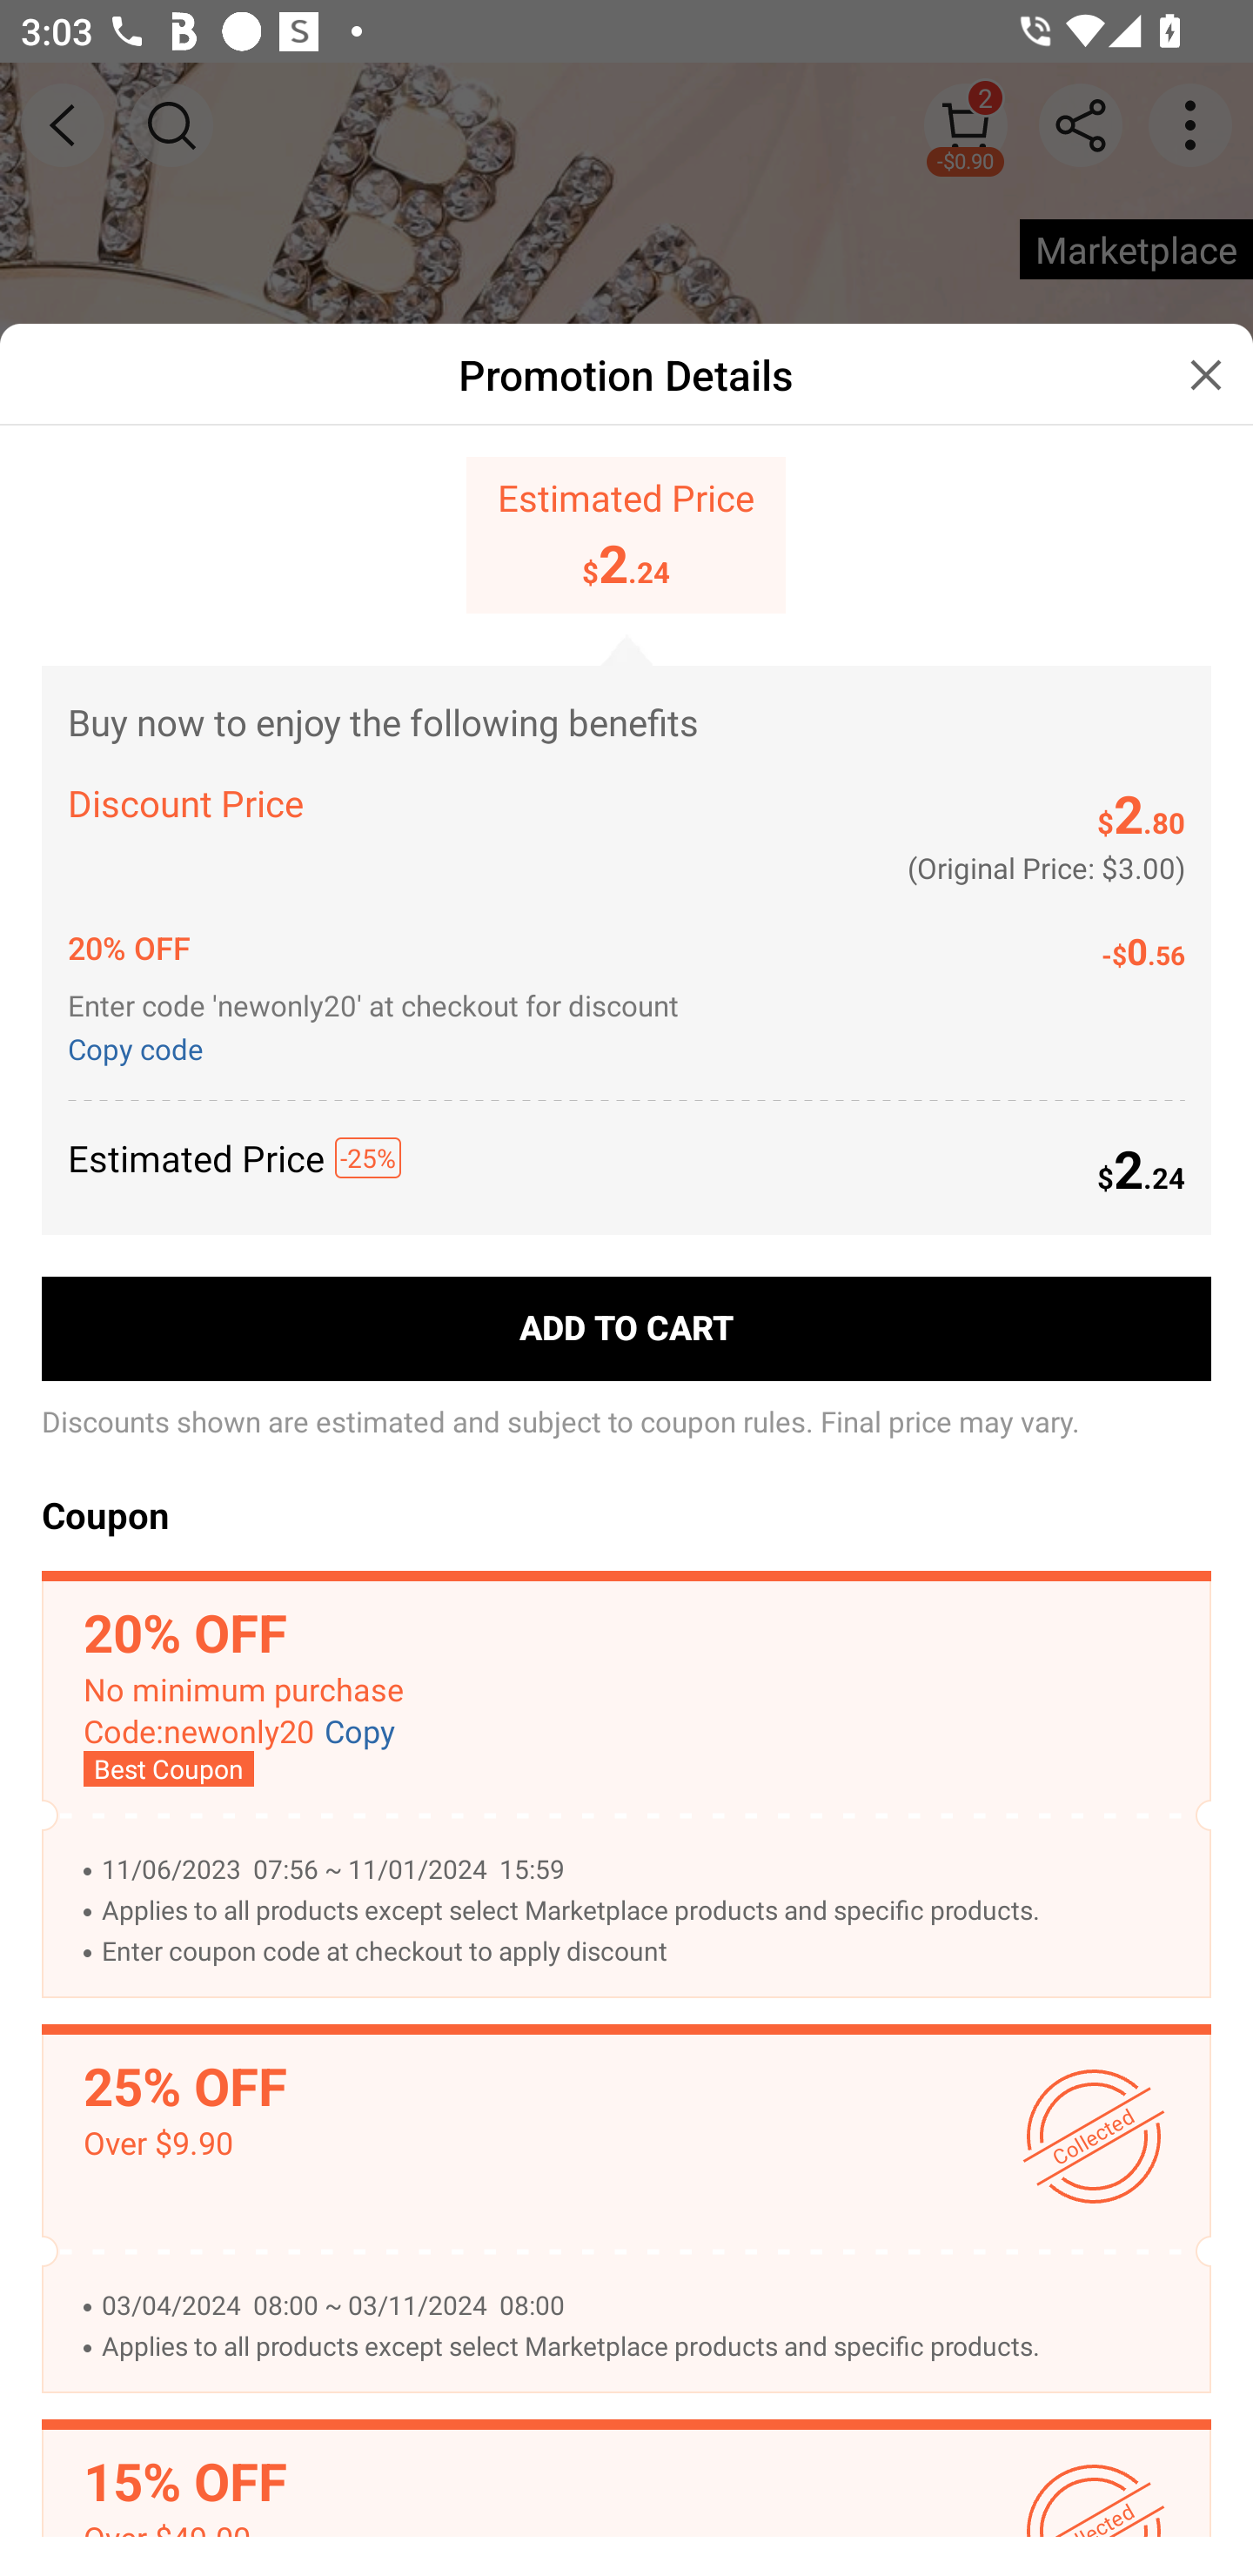 The width and height of the screenshot is (1253, 2576). Describe the element at coordinates (626, 1329) in the screenshot. I see `ADD TO CART` at that location.